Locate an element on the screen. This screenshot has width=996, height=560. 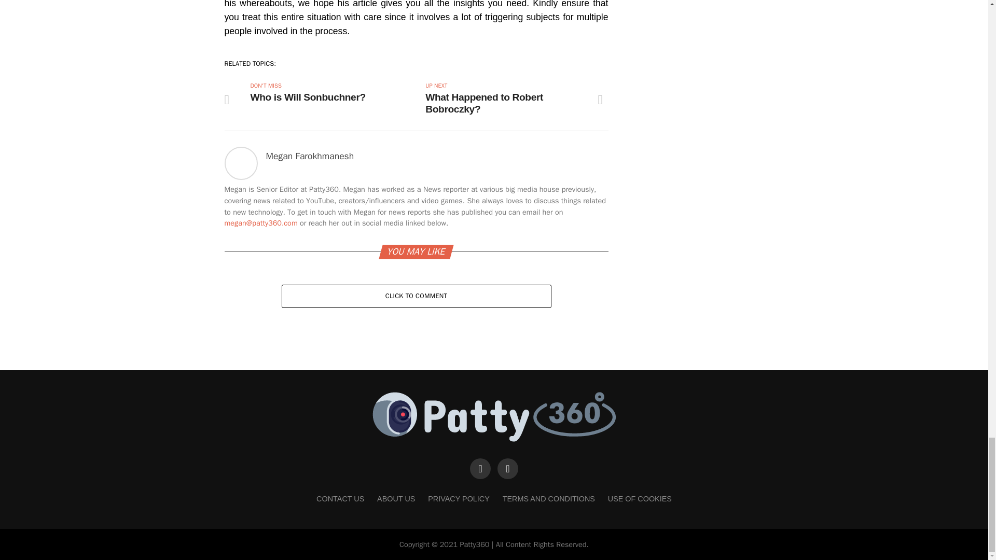
USE OF COOKIES is located at coordinates (639, 498).